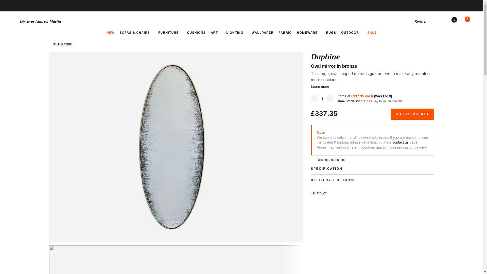  Describe the element at coordinates (470, 21) in the screenshot. I see `0` at that location.